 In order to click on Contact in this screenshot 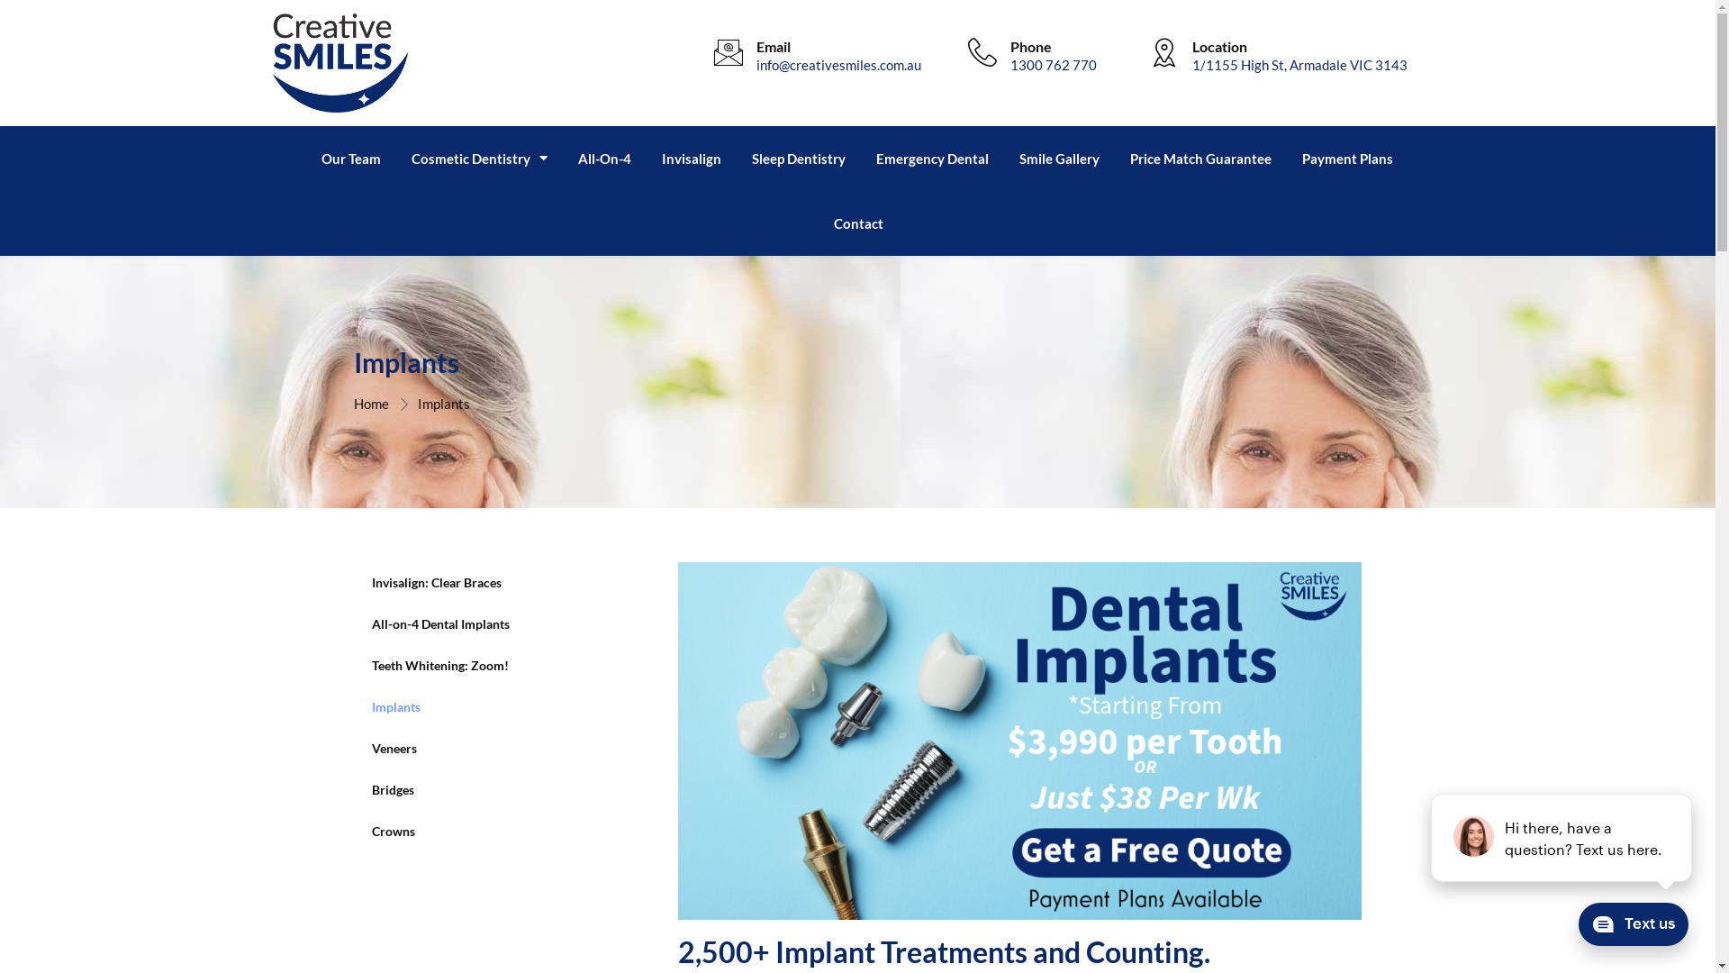, I will do `click(859, 223)`.